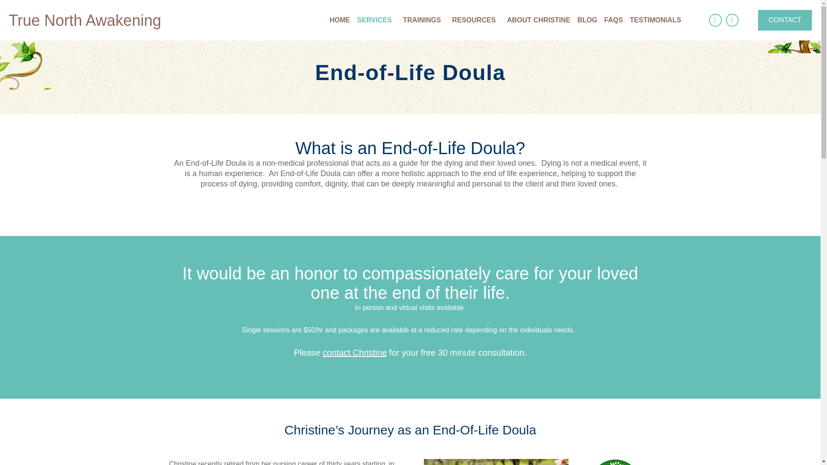  What do you see at coordinates (732, 20) in the screenshot?
I see `Linkedin-in` at bounding box center [732, 20].